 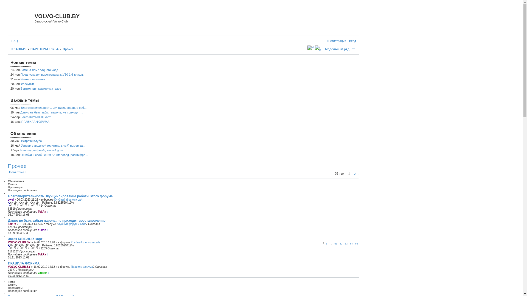 I want to click on 64, so click(x=351, y=243).